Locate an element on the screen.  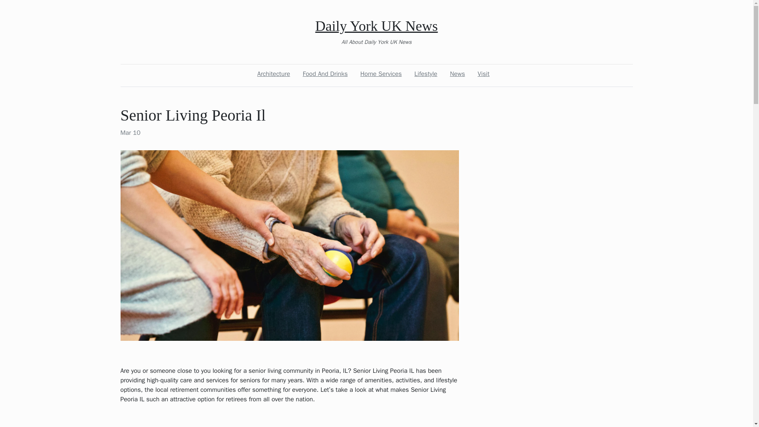
Lifestyle is located at coordinates (425, 74).